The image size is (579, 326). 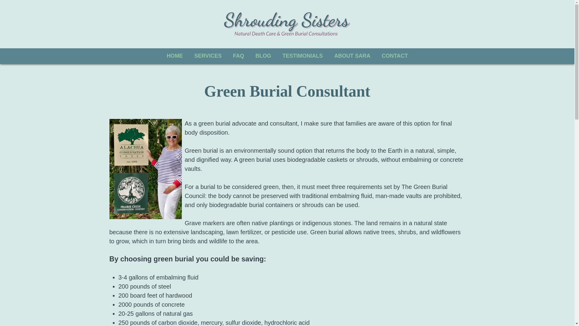 What do you see at coordinates (208, 56) in the screenshot?
I see `SERVICES` at bounding box center [208, 56].